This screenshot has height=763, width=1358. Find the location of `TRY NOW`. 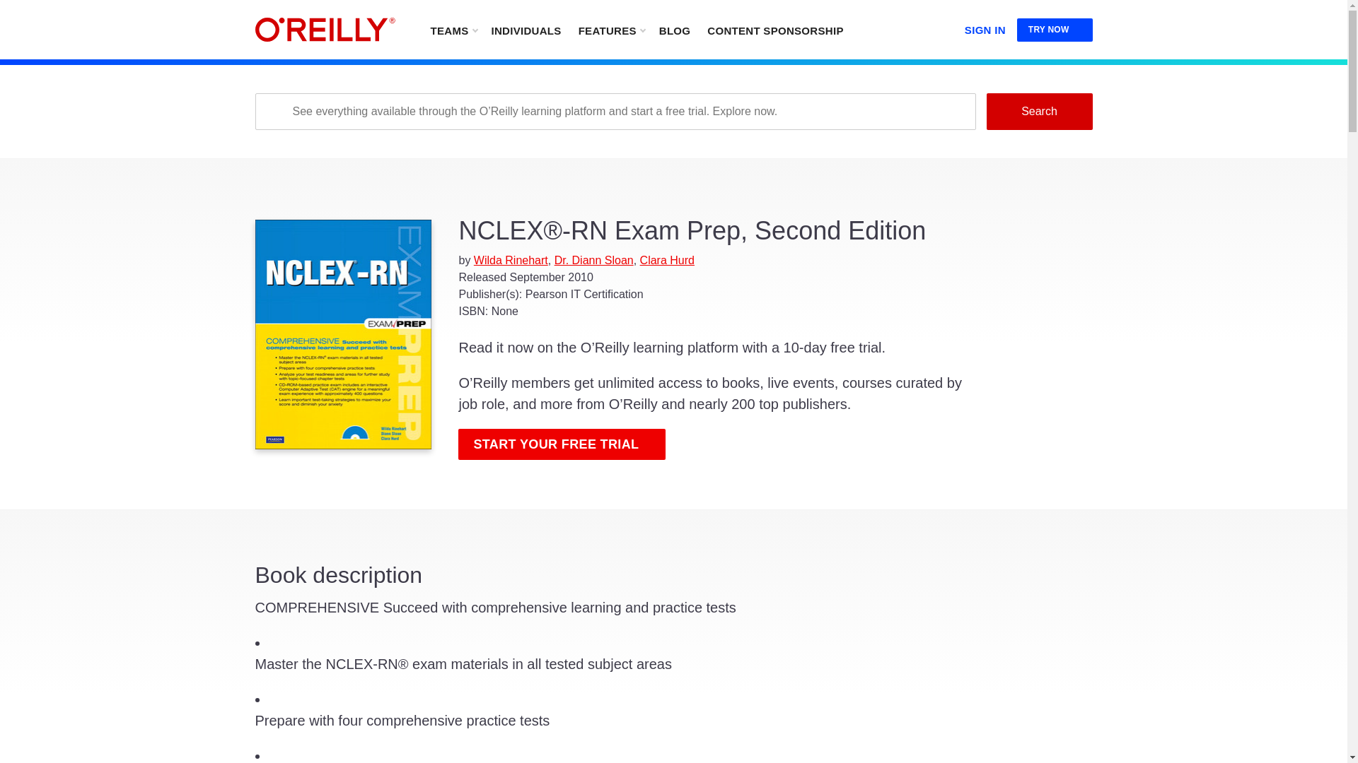

TRY NOW is located at coordinates (1055, 30).